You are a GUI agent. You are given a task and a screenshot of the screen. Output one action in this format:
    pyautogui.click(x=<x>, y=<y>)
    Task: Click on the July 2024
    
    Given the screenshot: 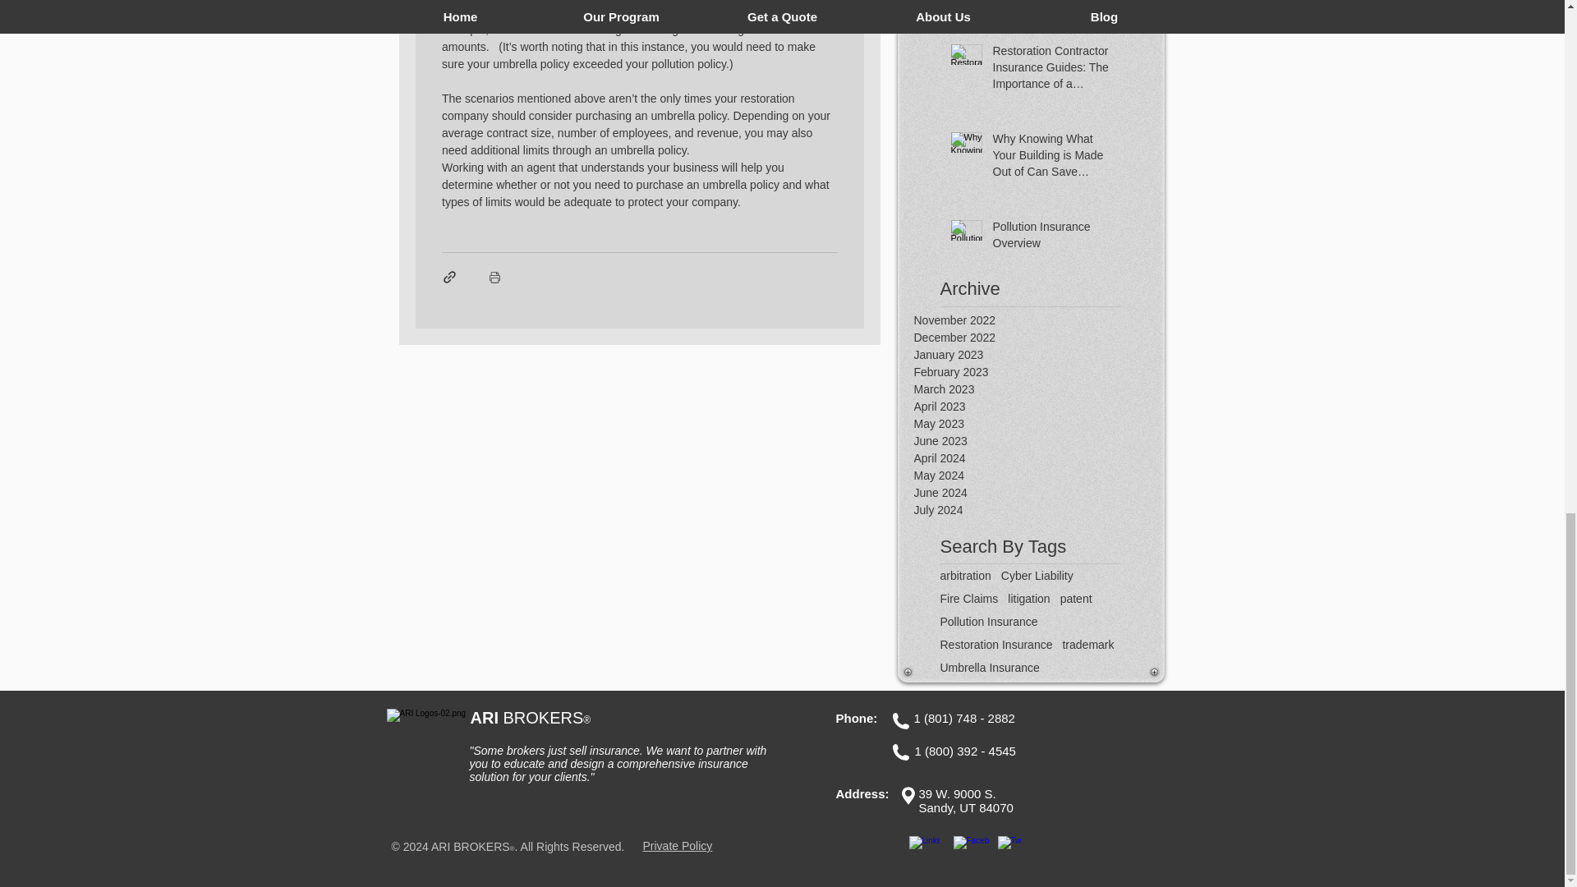 What is the action you would take?
    pyautogui.click(x=1038, y=510)
    